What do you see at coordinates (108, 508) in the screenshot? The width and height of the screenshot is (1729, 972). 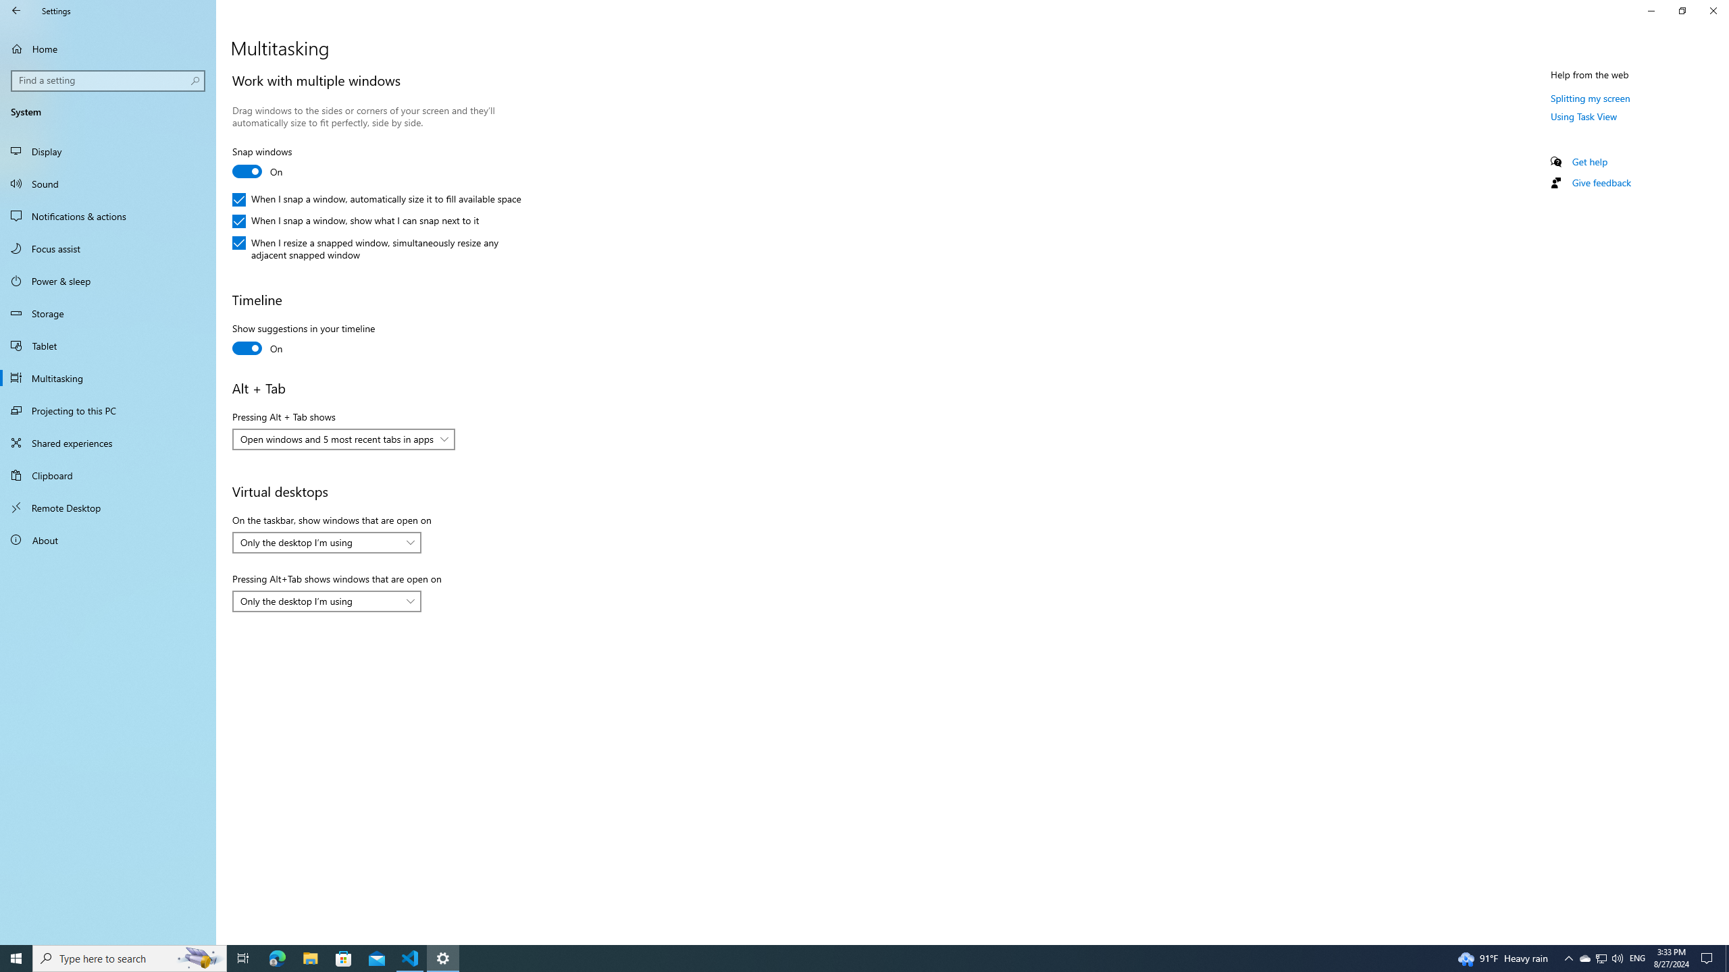 I see `Remote Desktop` at bounding box center [108, 508].